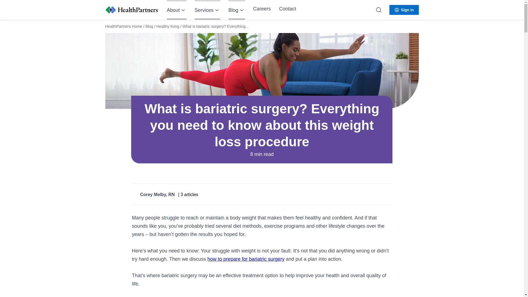  What do you see at coordinates (149, 26) in the screenshot?
I see `Blog` at bounding box center [149, 26].